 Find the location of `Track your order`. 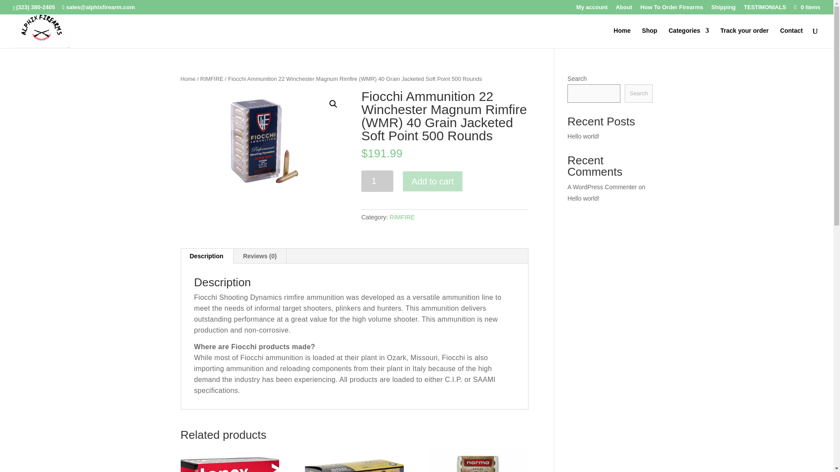

Track your order is located at coordinates (744, 38).